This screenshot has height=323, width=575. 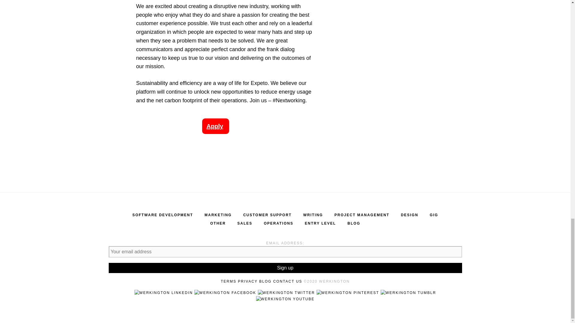 I want to click on Werkington Tumblr, so click(x=408, y=292).